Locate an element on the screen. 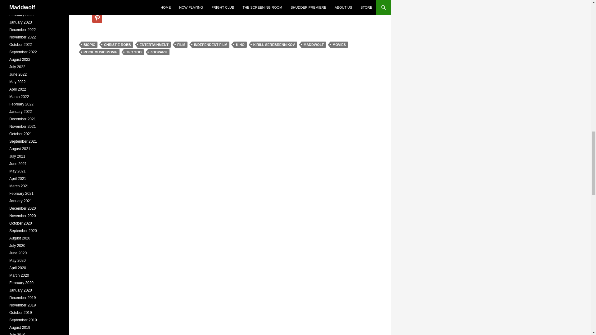 The image size is (596, 335). BIOPIC is located at coordinates (89, 45).